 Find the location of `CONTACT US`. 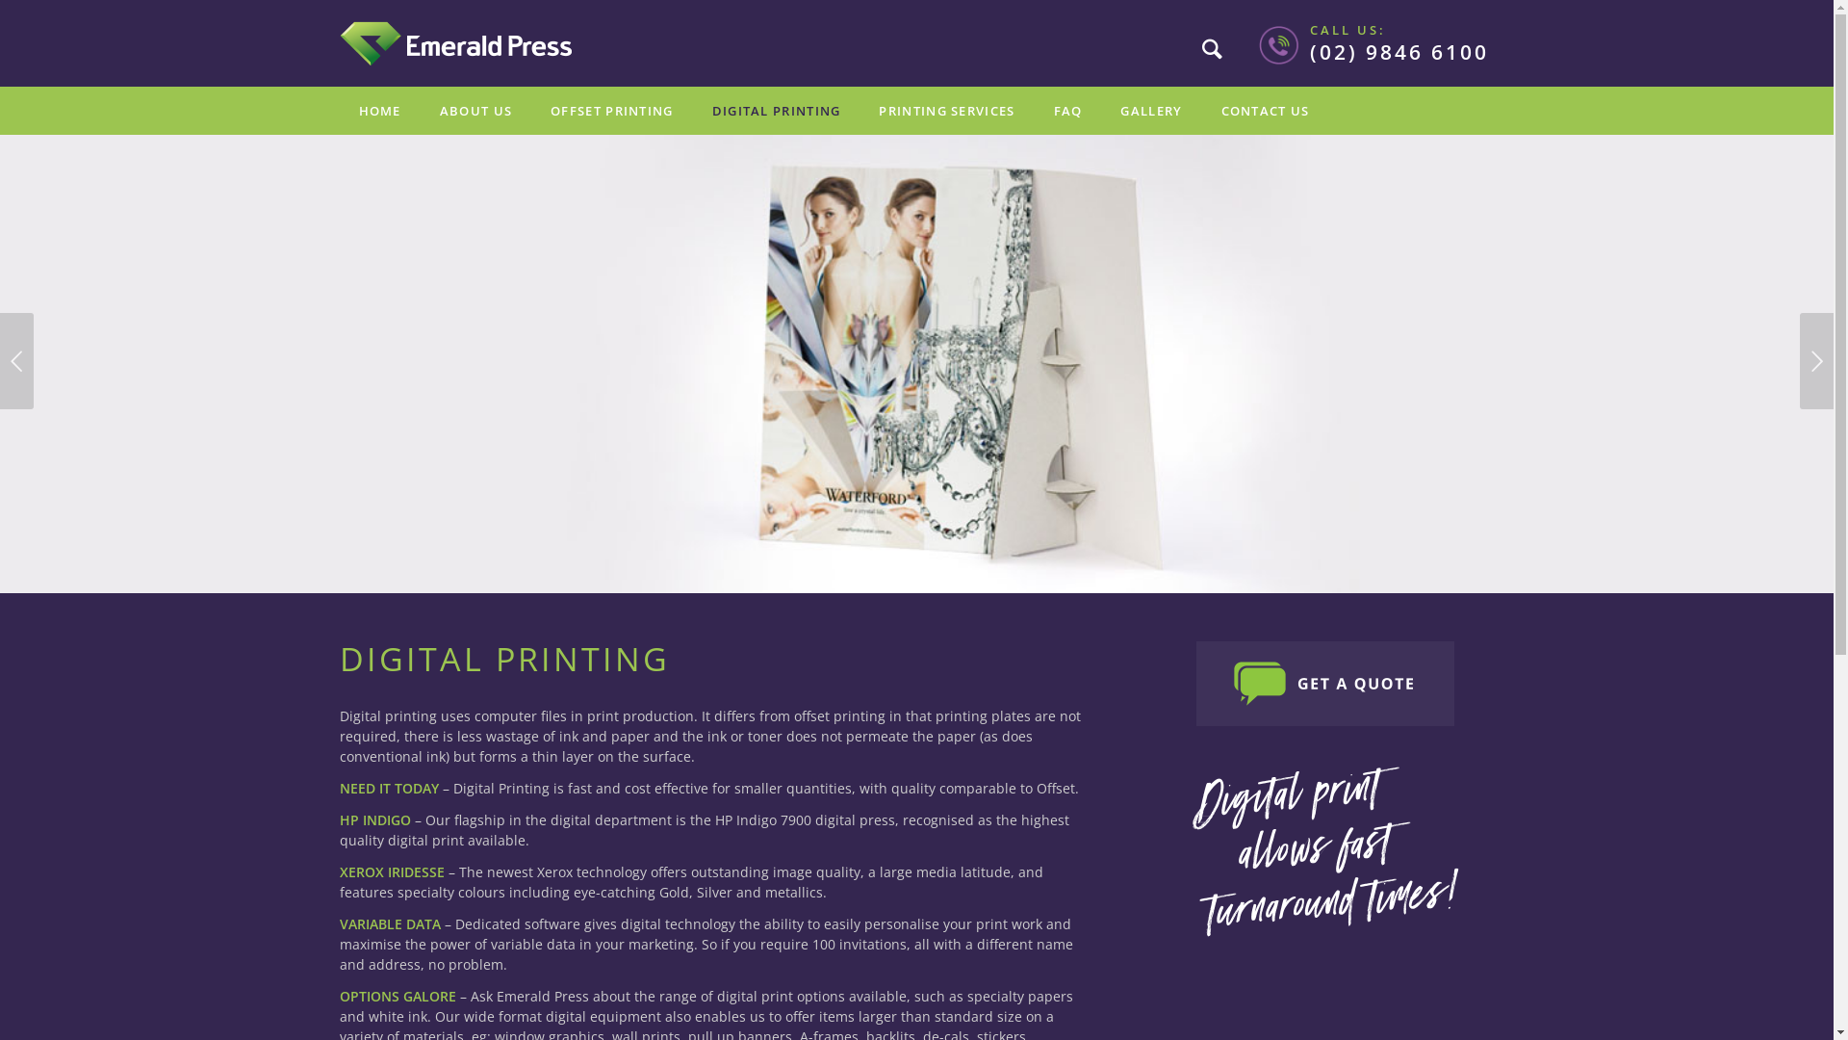

CONTACT US is located at coordinates (1266, 111).